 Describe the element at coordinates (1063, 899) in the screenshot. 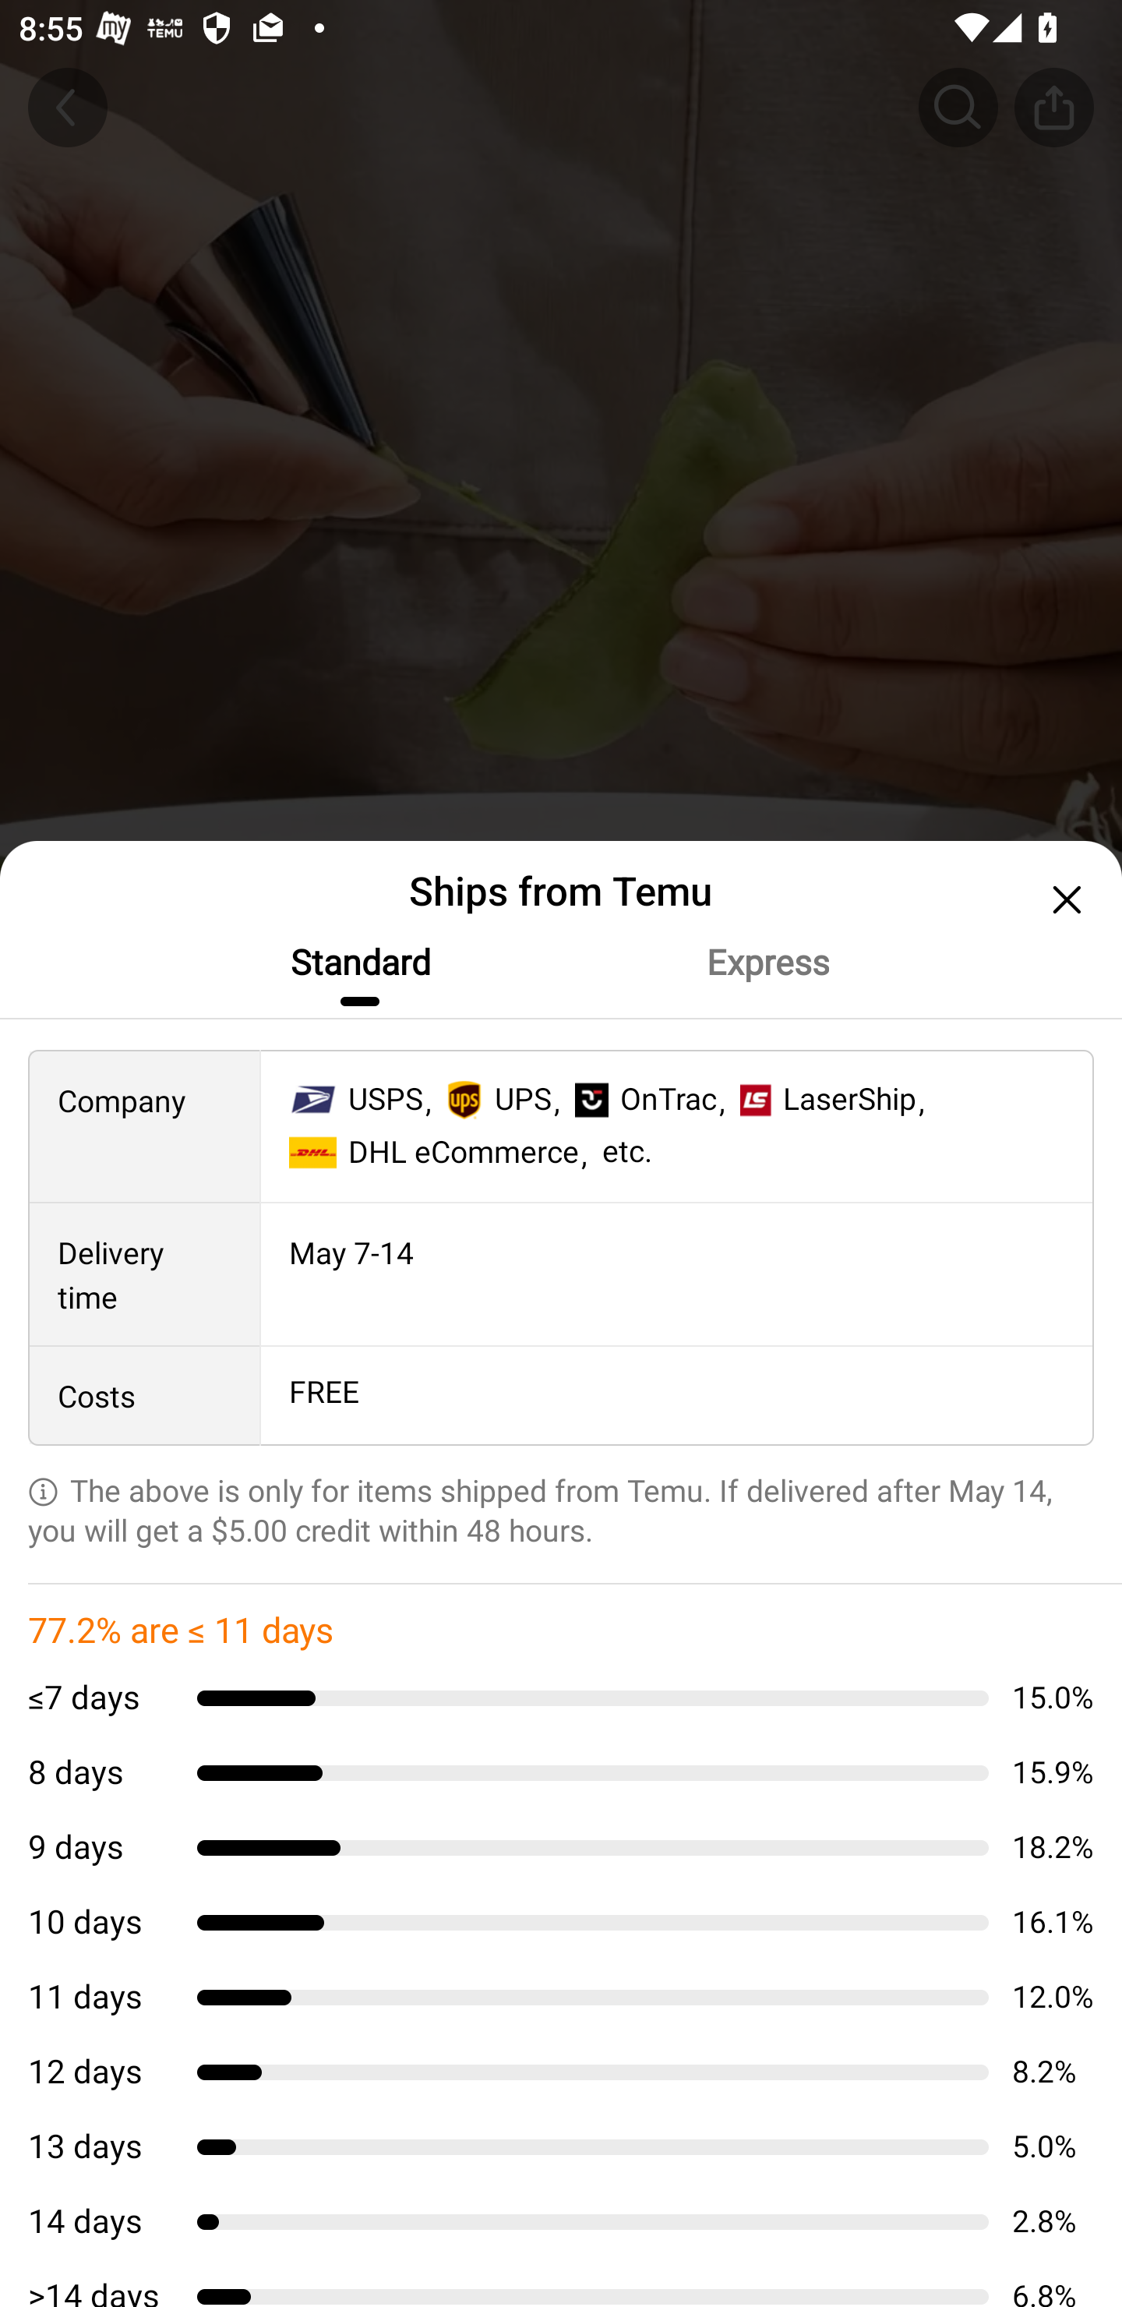

I see `close` at that location.